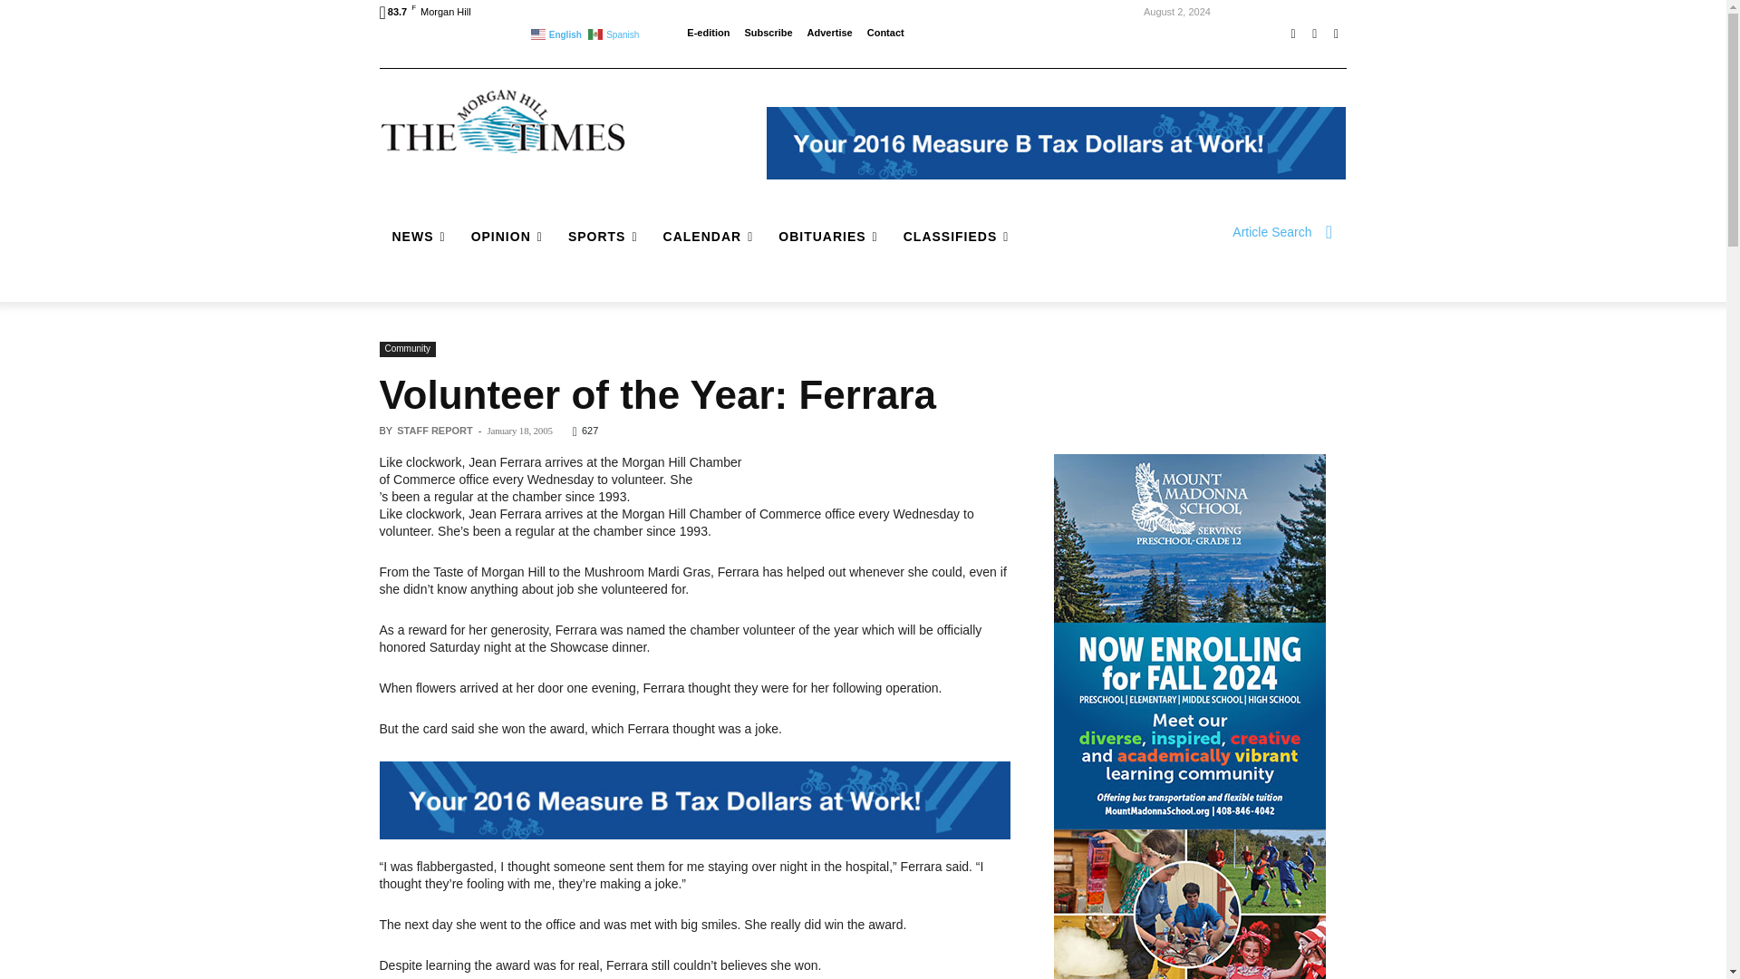 The height and width of the screenshot is (979, 1740). Describe the element at coordinates (1336, 34) in the screenshot. I see `Twitter` at that location.